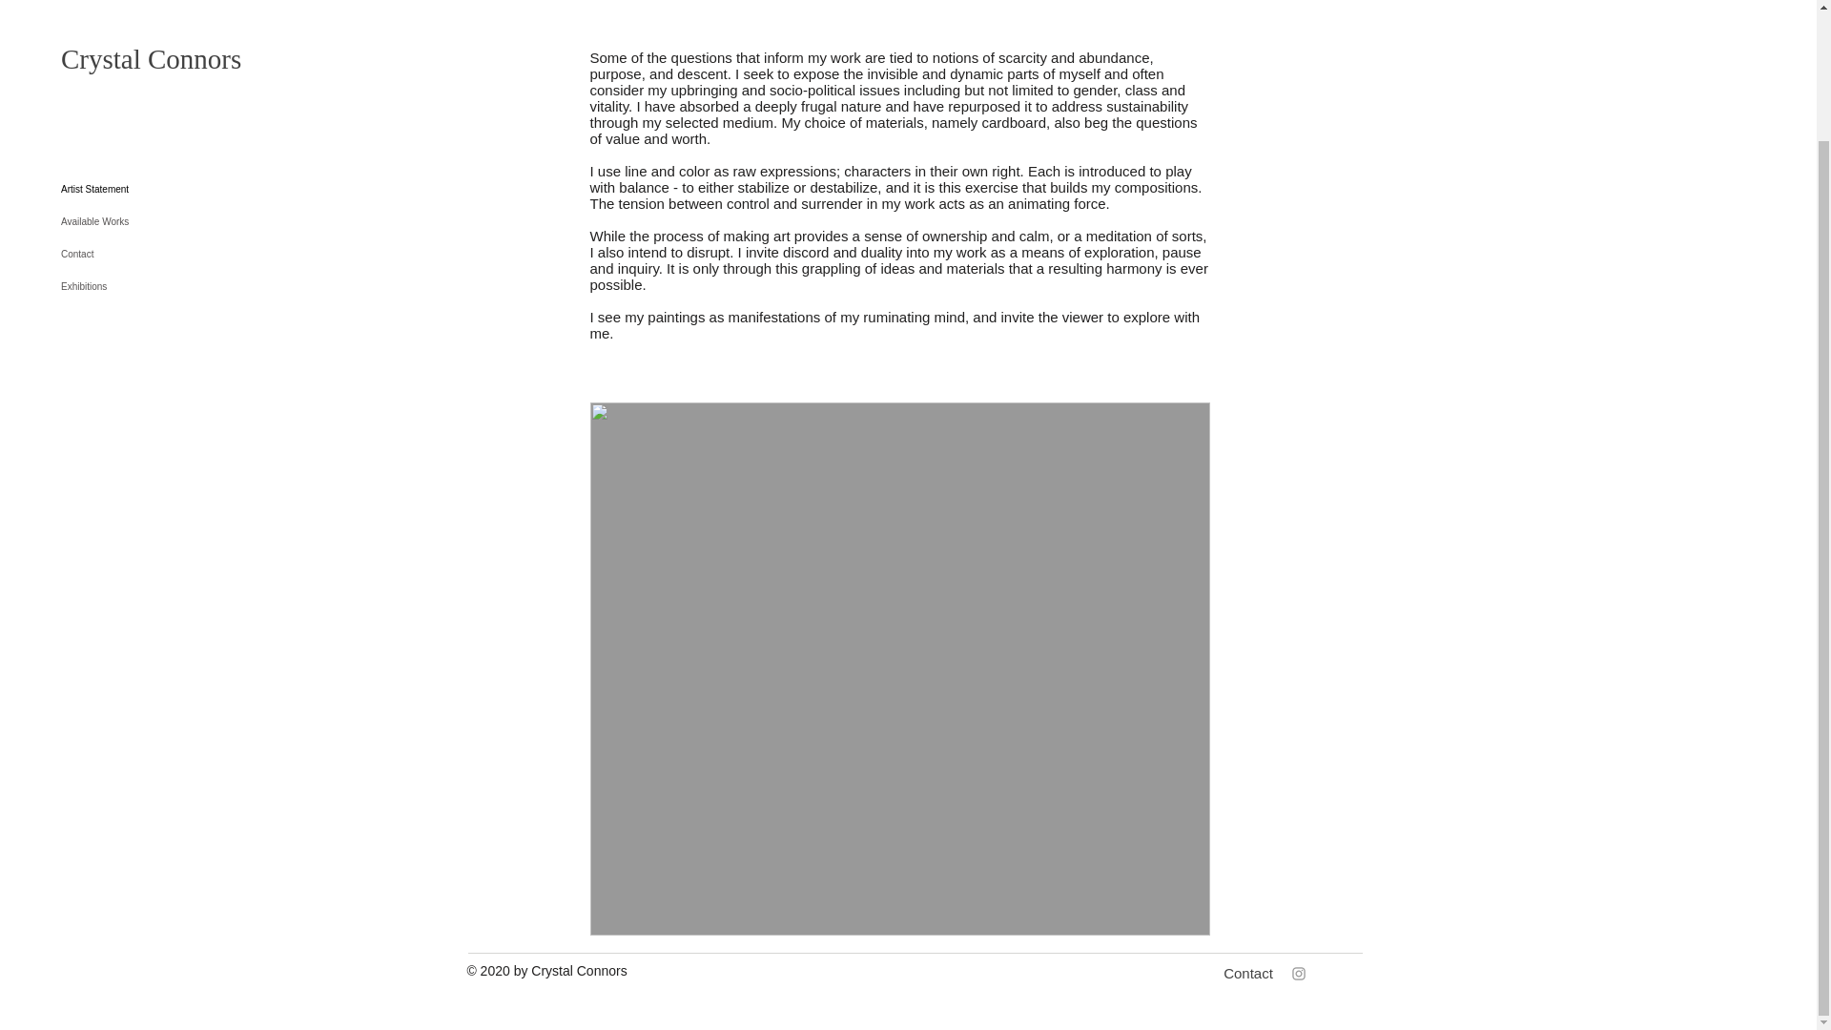 The width and height of the screenshot is (1831, 1030). What do you see at coordinates (128, 40) in the screenshot?
I see `Artist Statement` at bounding box center [128, 40].